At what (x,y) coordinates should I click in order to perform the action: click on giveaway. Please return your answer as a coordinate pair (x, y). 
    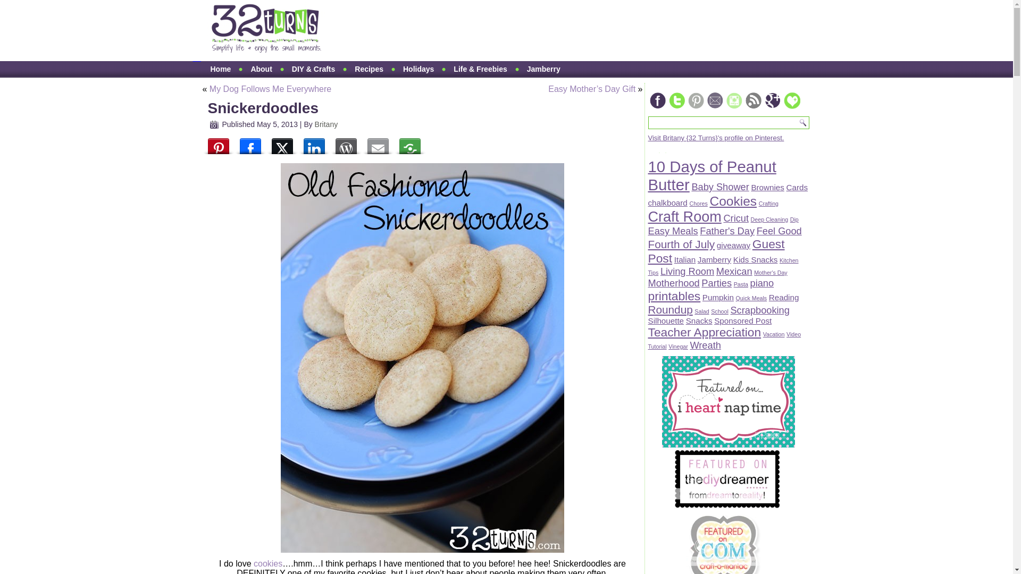
    Looking at the image, I should click on (734, 246).